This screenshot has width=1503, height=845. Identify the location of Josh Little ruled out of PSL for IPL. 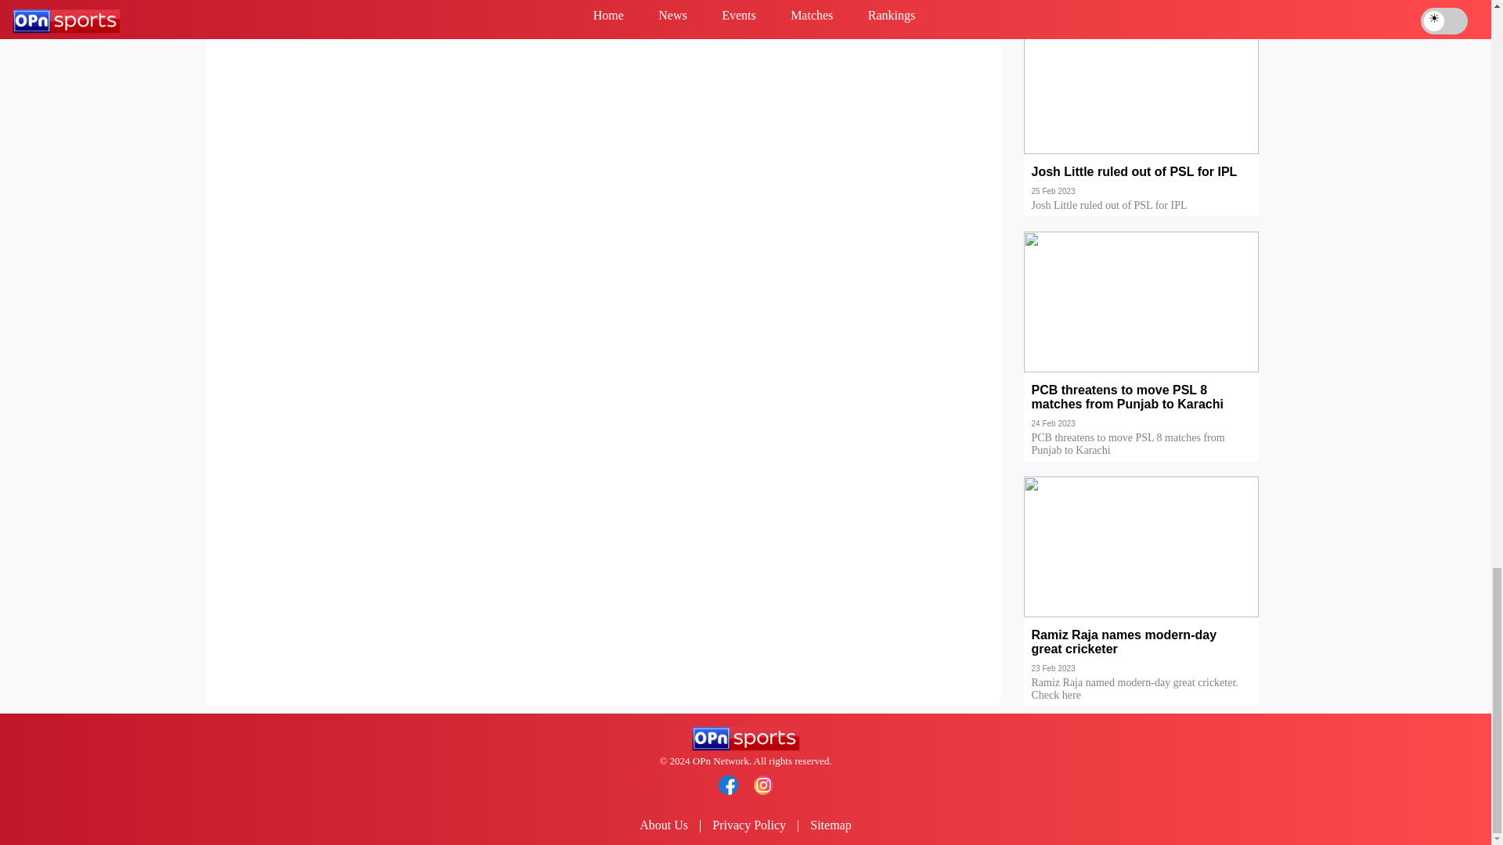
(1141, 183).